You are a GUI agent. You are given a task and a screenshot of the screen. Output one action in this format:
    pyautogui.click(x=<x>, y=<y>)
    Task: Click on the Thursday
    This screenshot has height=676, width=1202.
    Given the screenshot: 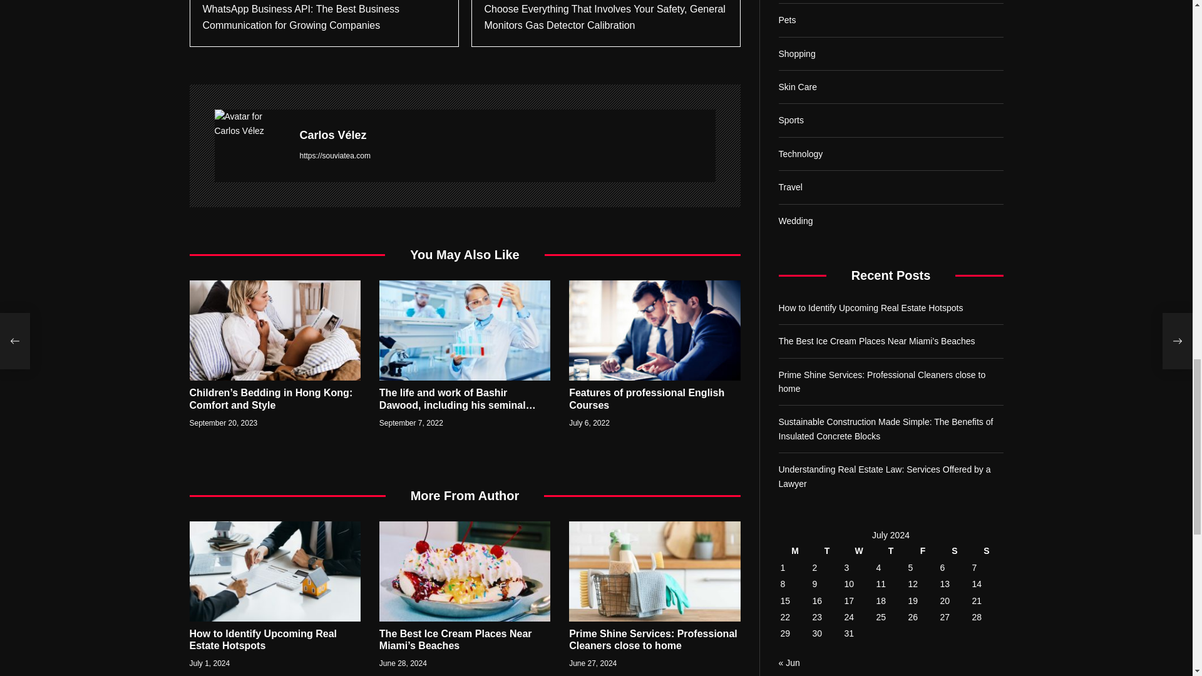 What is the action you would take?
    pyautogui.click(x=890, y=156)
    